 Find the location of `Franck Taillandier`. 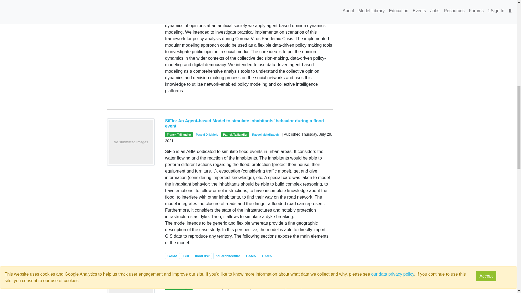

Franck Taillandier is located at coordinates (179, 135).